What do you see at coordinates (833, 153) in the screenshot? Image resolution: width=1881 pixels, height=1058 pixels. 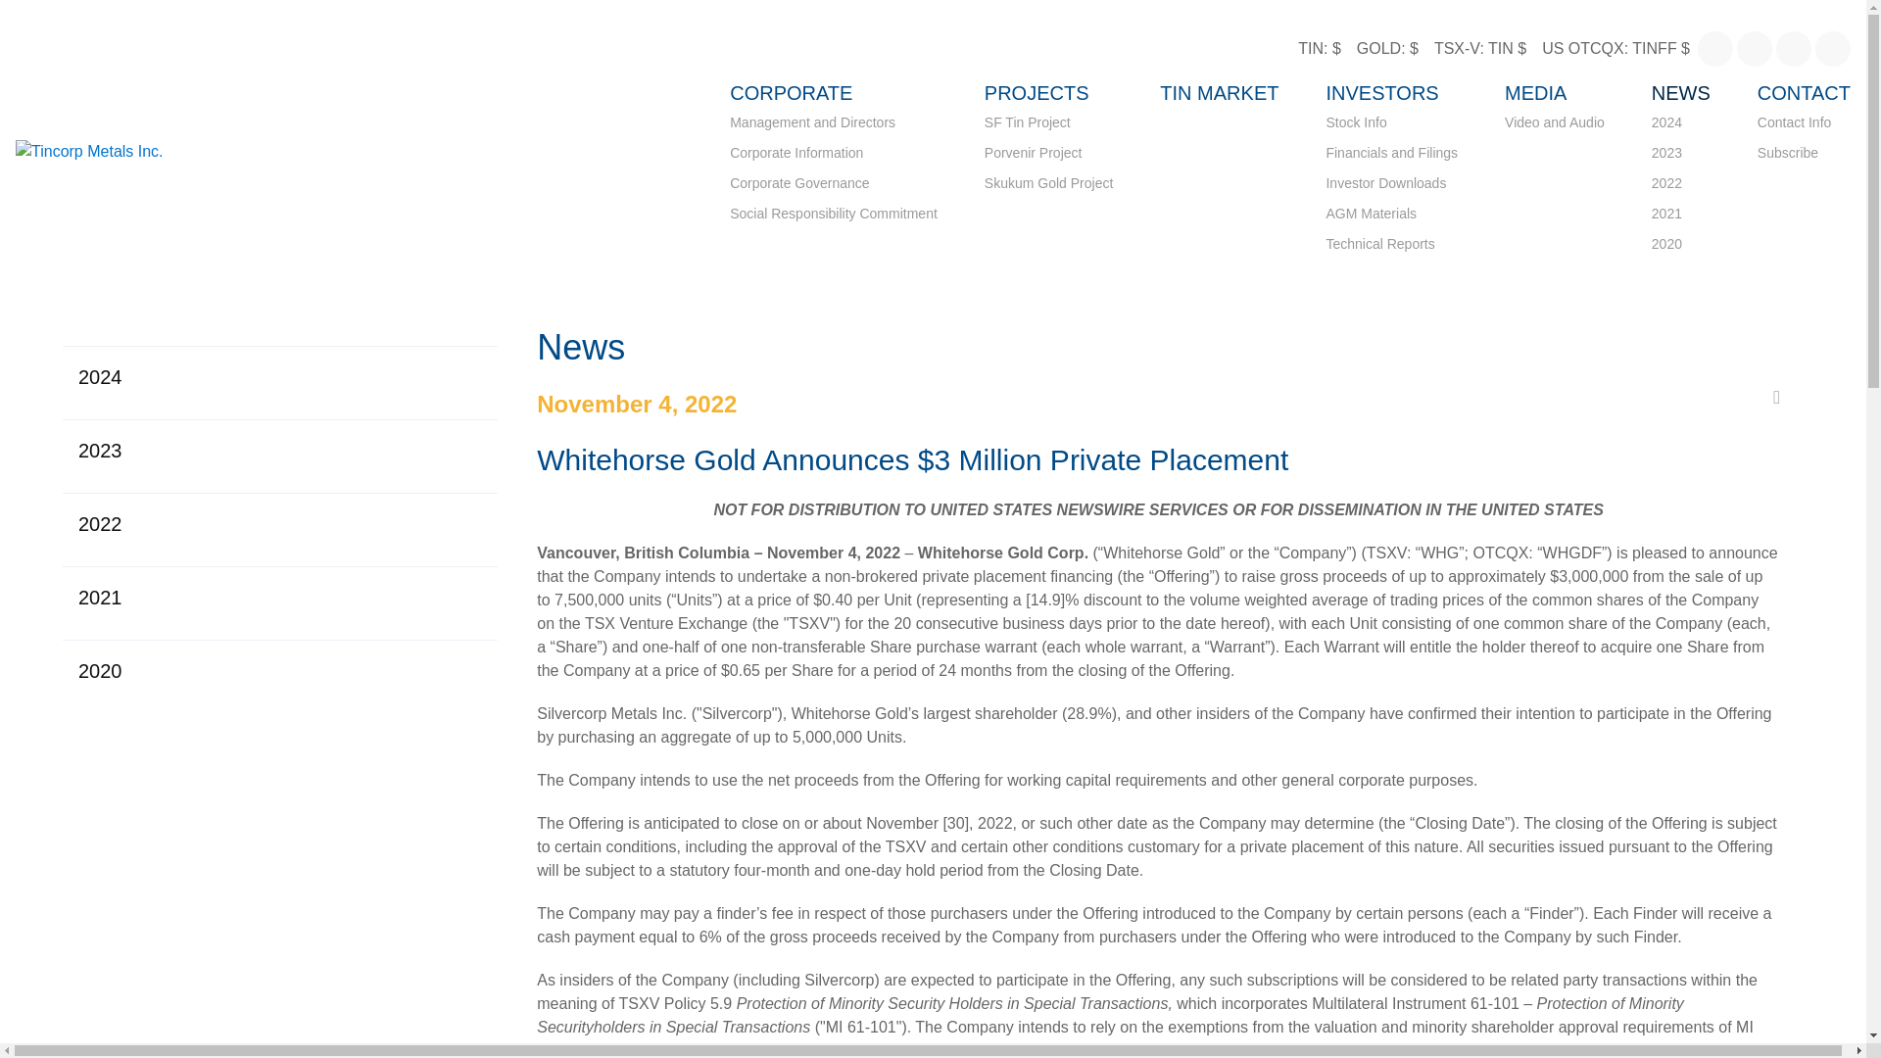 I see `Corporate Information` at bounding box center [833, 153].